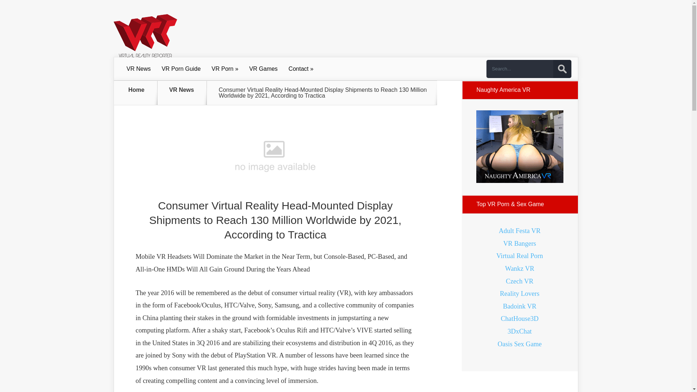 The image size is (697, 392). I want to click on Virtual Real Porn, so click(519, 256).